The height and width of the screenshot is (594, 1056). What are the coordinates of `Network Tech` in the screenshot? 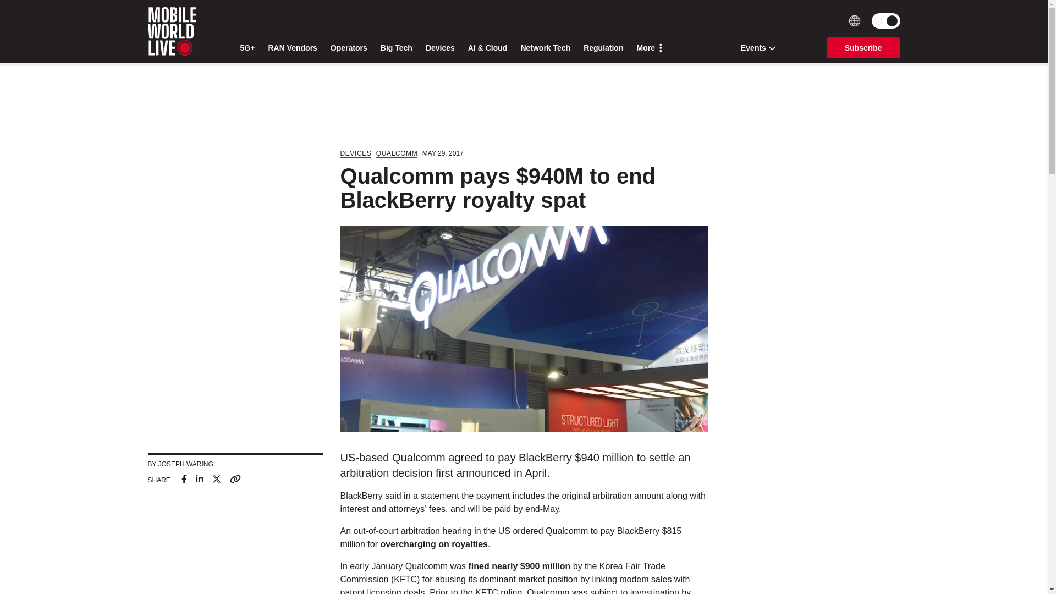 It's located at (545, 48).